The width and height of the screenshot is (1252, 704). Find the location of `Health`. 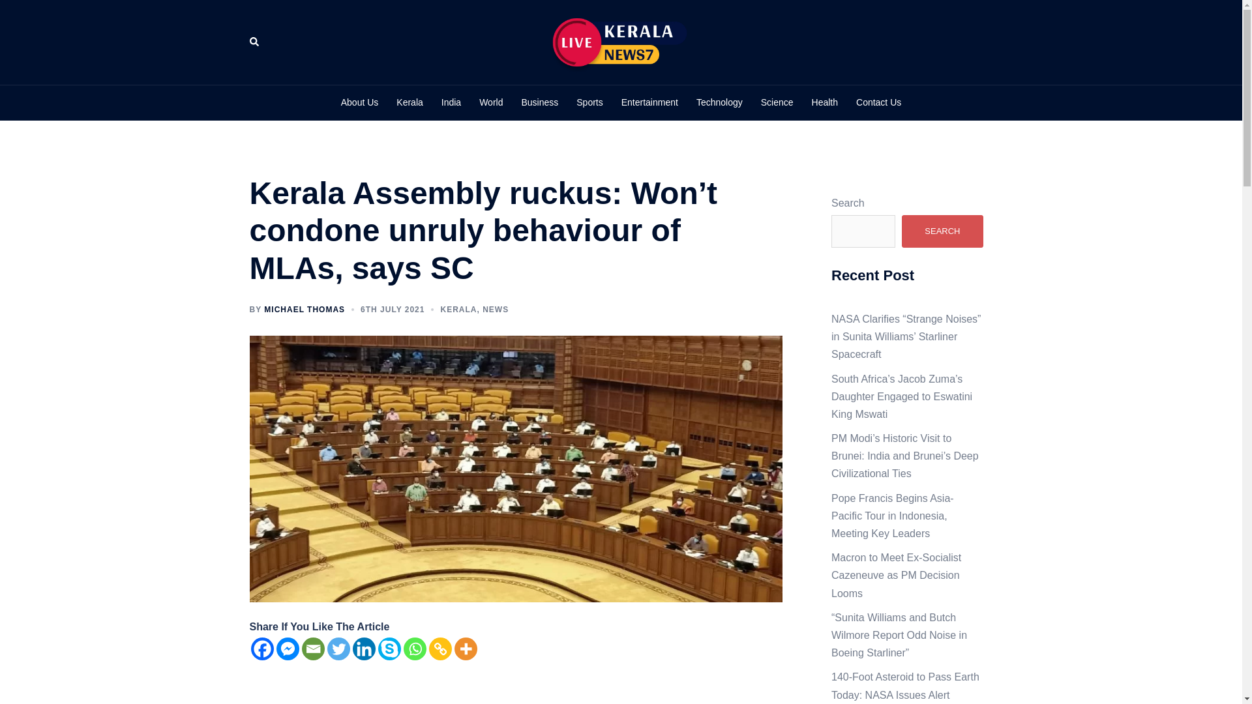

Health is located at coordinates (824, 102).